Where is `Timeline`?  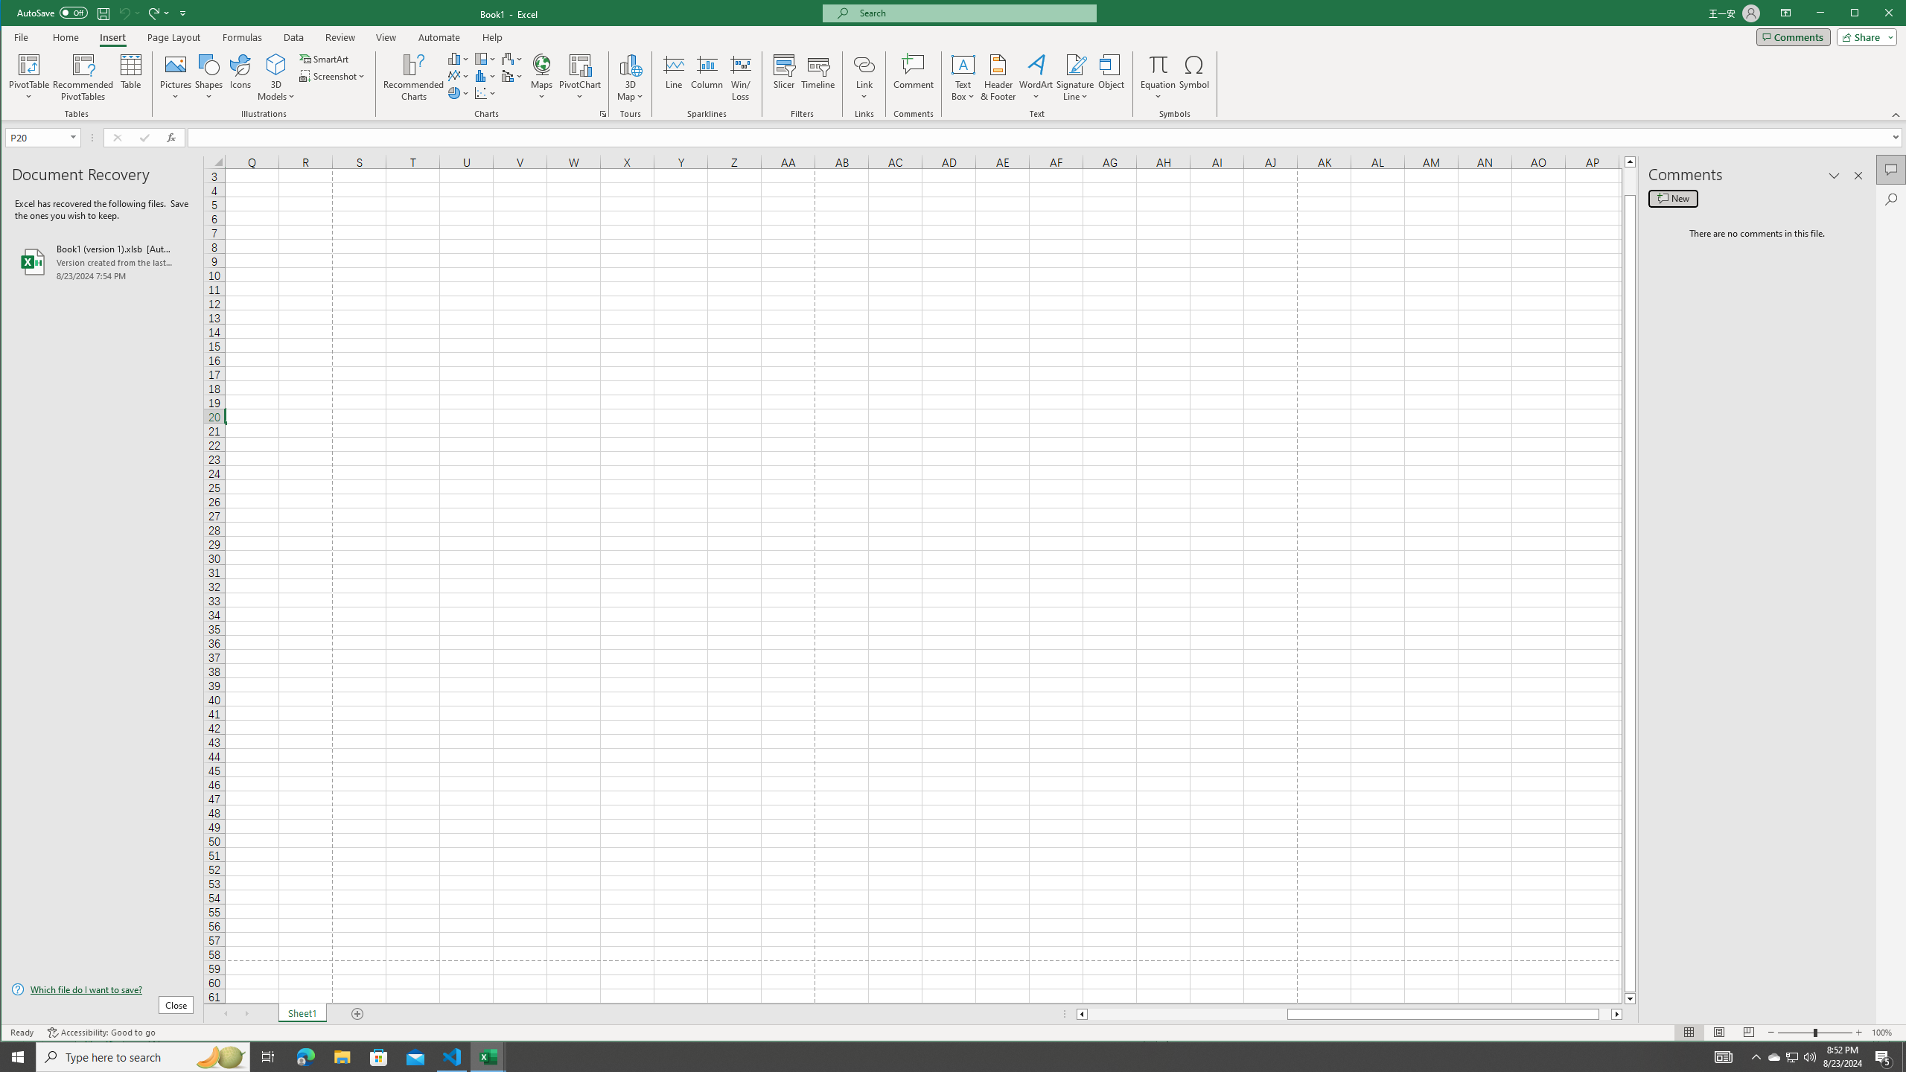
Timeline is located at coordinates (818, 77).